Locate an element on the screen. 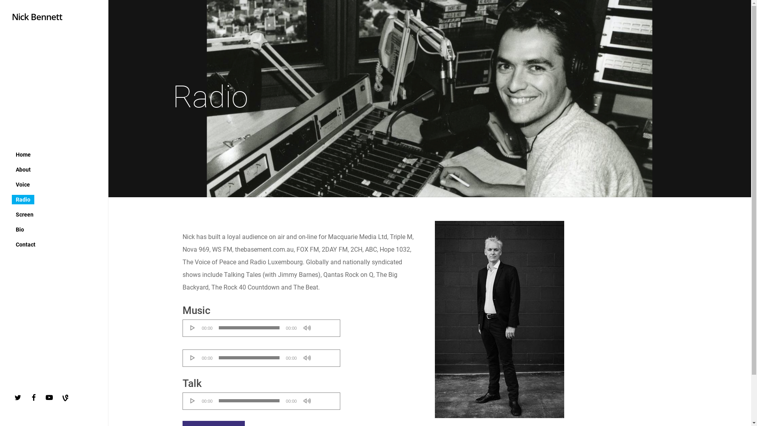 The height and width of the screenshot is (426, 757). vine is located at coordinates (67, 399).